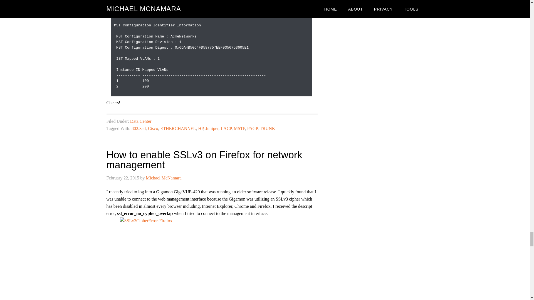 This screenshot has height=300, width=534. What do you see at coordinates (201, 128) in the screenshot?
I see `HP` at bounding box center [201, 128].